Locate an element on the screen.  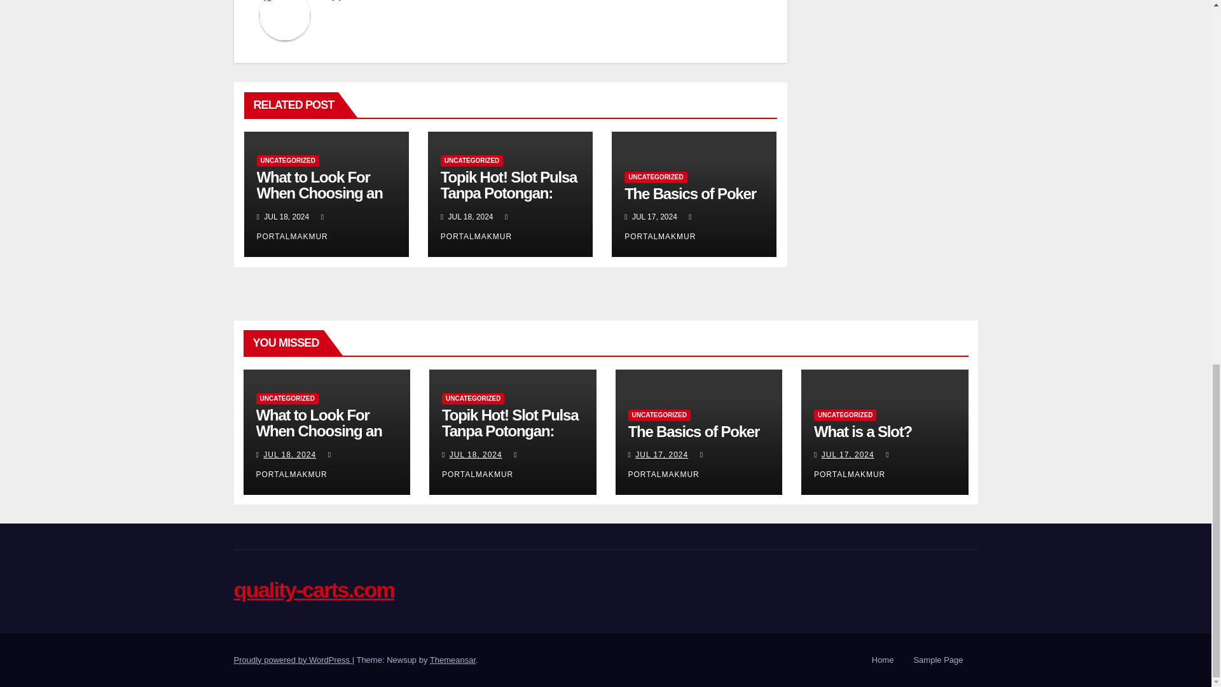
Permalink to: What to Look For When Choosing an Online Slot is located at coordinates (319, 193).